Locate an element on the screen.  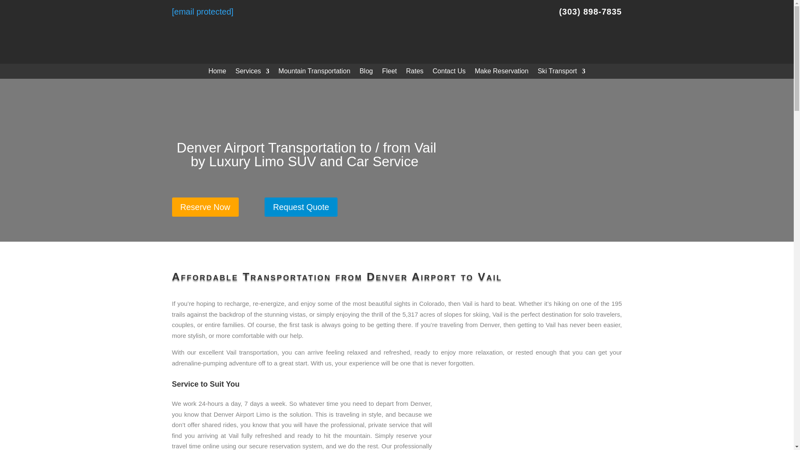
Reserve Now is located at coordinates (205, 207).